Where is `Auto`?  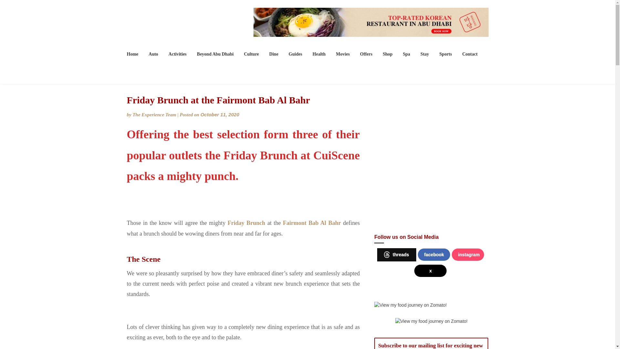
Auto is located at coordinates (153, 54).